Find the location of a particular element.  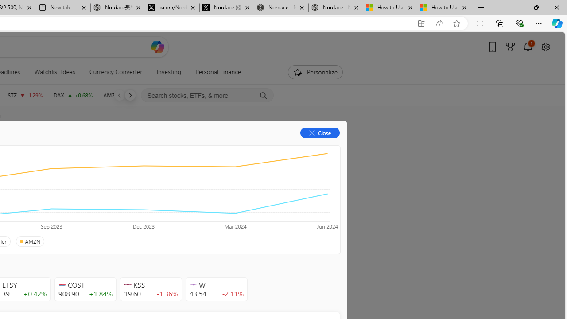

Open Copilot is located at coordinates (158, 47).